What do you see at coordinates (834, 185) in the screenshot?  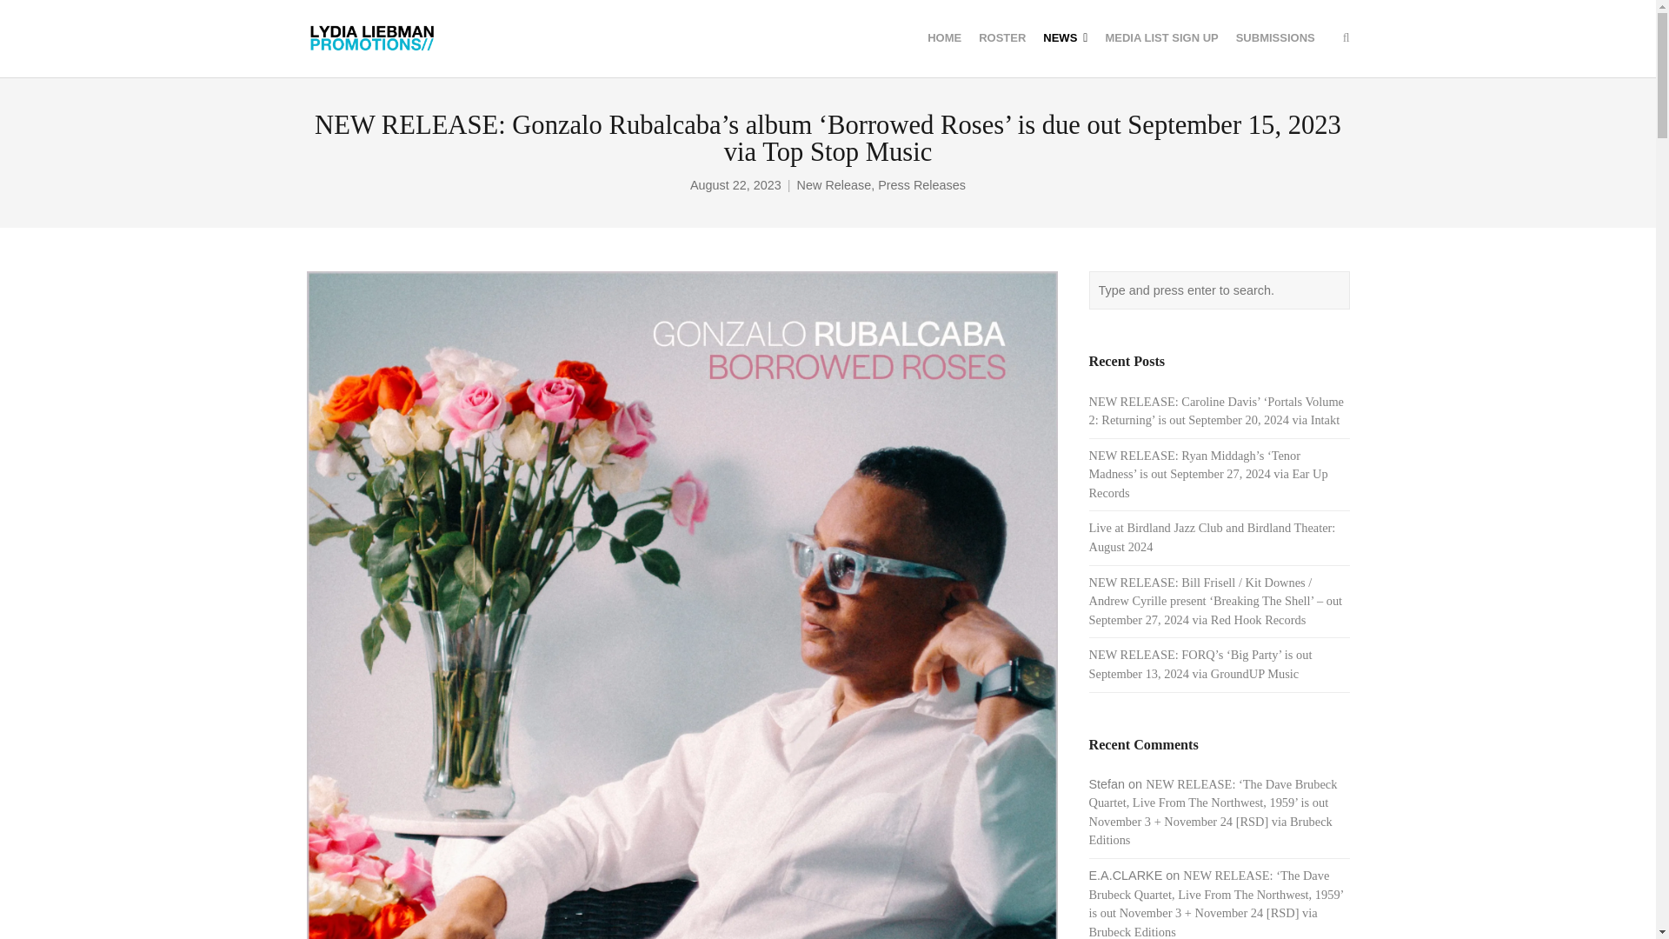 I see `View all posts in New Release` at bounding box center [834, 185].